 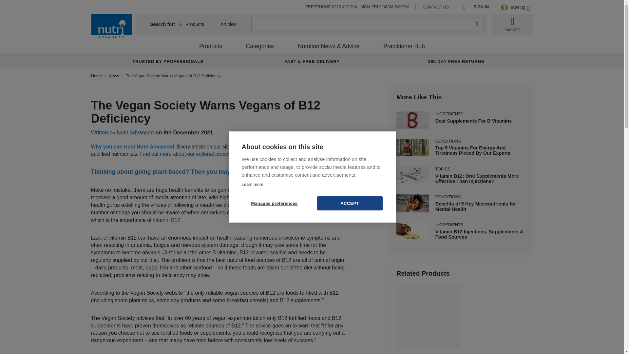 What do you see at coordinates (215, 25) in the screenshot?
I see `articles` at bounding box center [215, 25].